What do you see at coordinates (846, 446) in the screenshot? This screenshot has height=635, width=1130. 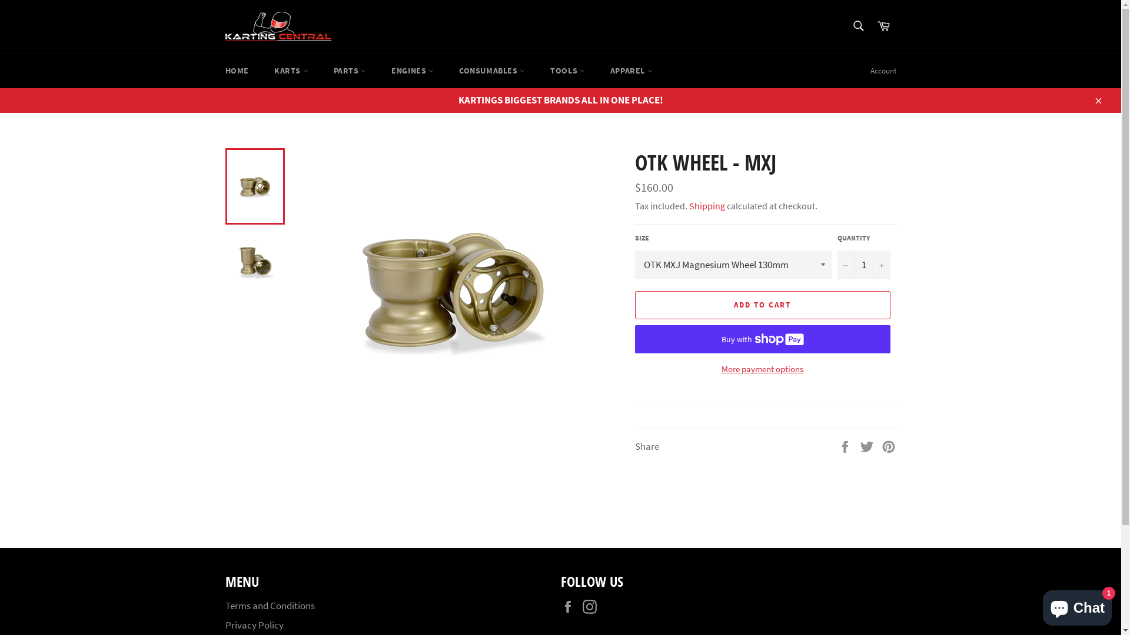 I see `Share on Facebook` at bounding box center [846, 446].